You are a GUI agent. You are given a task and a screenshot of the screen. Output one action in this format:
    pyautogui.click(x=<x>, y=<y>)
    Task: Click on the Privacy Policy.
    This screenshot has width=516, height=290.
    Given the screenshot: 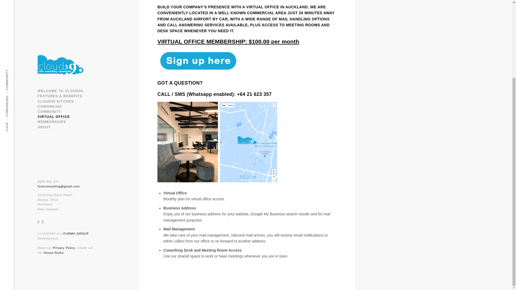 What is the action you would take?
    pyautogui.click(x=64, y=145)
    